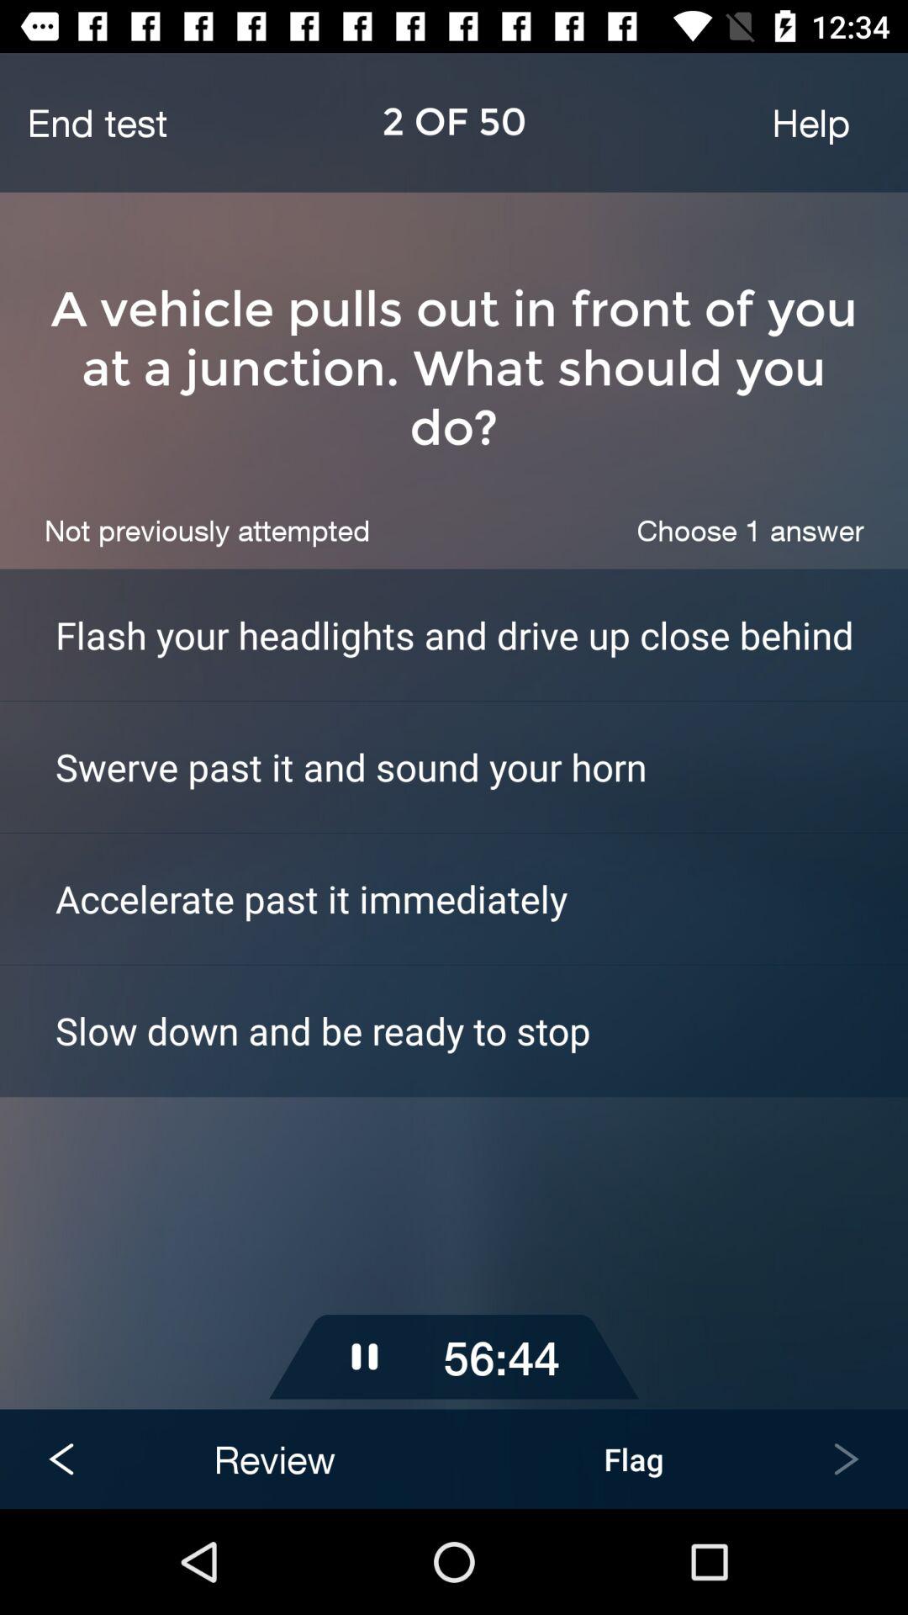  I want to click on turn off the choose 1 answer icon, so click(750, 530).